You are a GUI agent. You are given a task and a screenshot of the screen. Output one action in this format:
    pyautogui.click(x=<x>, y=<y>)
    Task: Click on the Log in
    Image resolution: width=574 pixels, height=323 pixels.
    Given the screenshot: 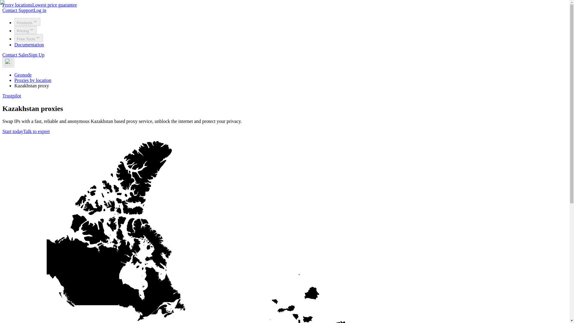 What is the action you would take?
    pyautogui.click(x=39, y=10)
    